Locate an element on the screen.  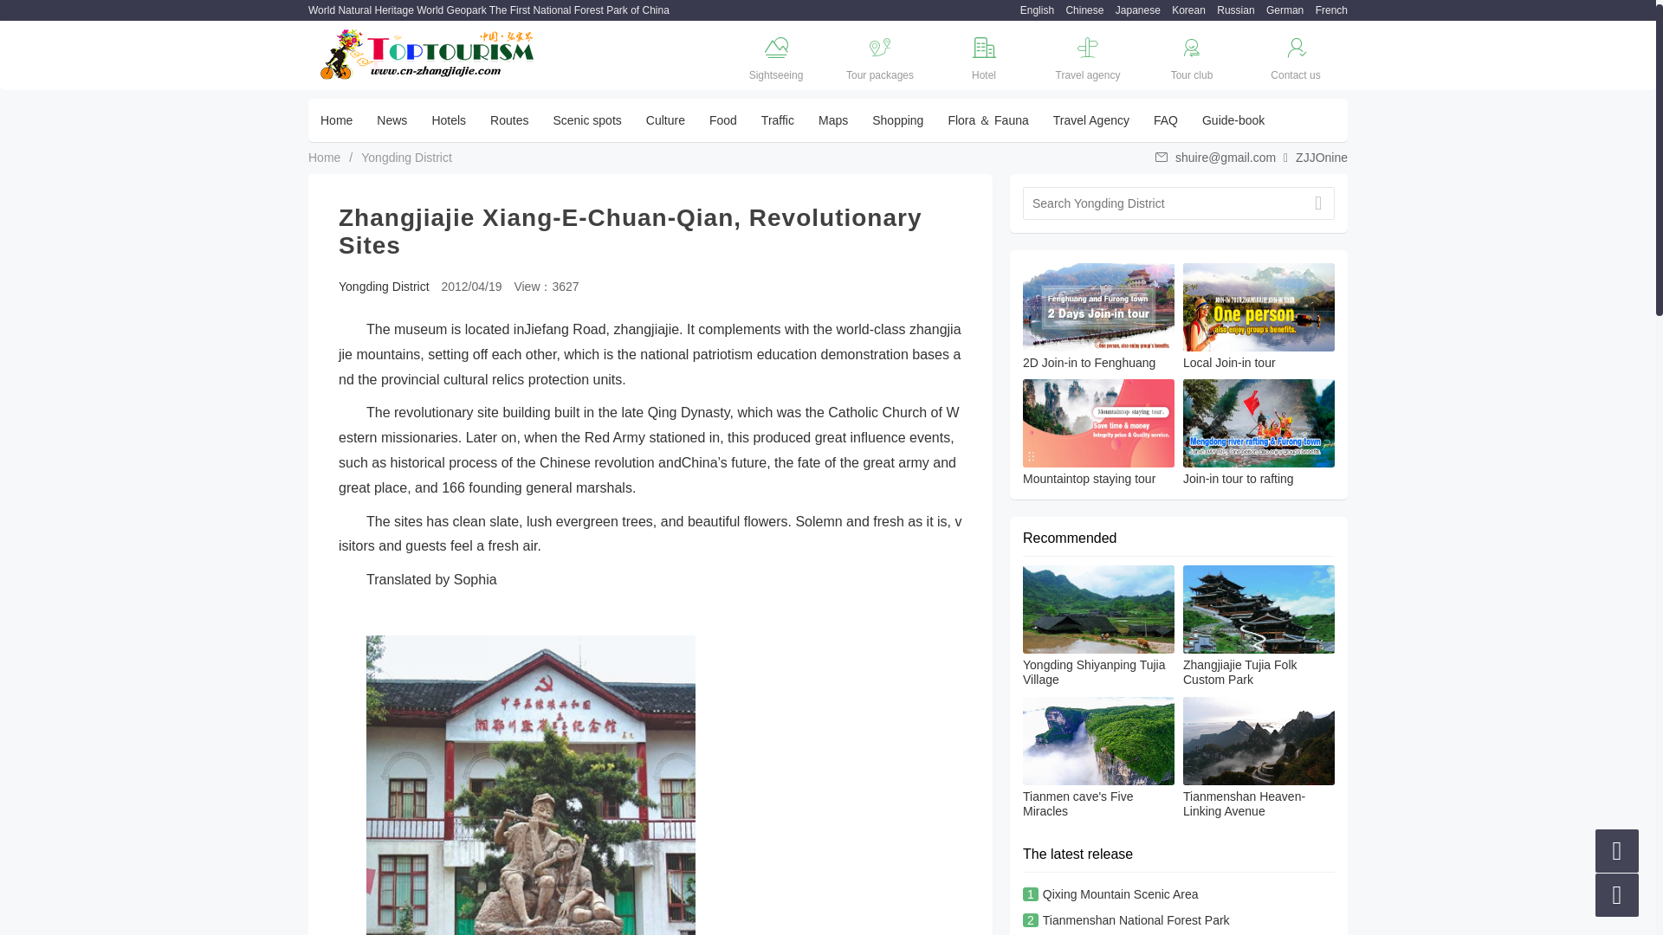
Korean is located at coordinates (1184, 10).